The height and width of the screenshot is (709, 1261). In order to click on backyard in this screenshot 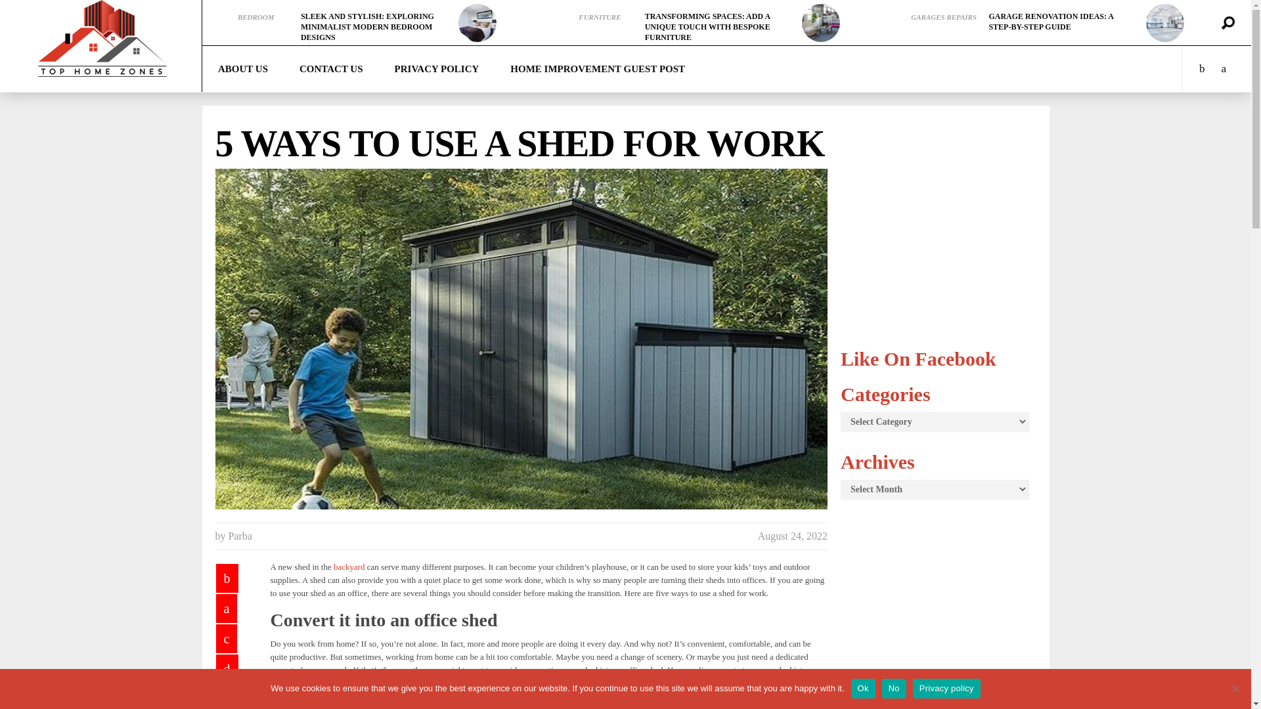, I will do `click(349, 567)`.